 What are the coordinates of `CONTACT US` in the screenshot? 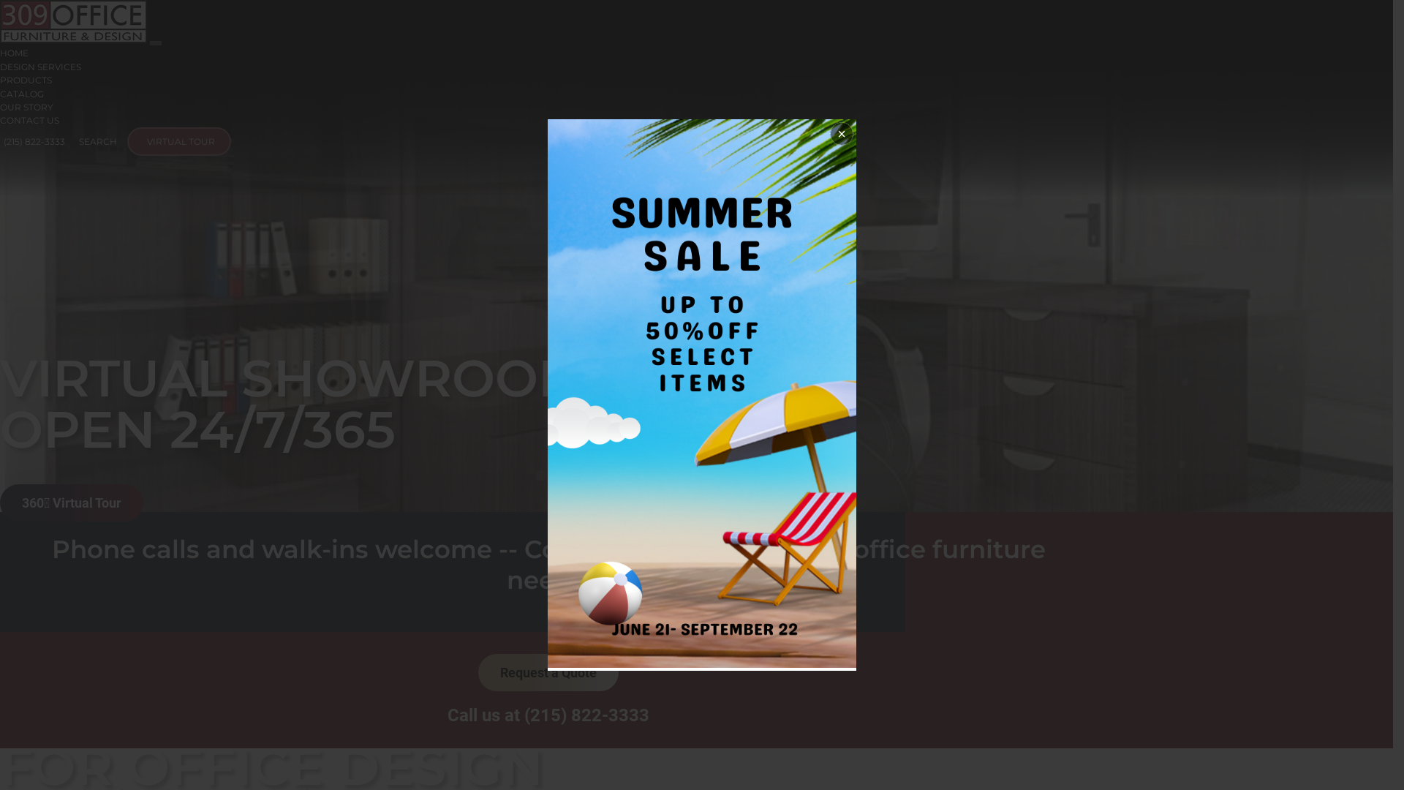 It's located at (29, 120).